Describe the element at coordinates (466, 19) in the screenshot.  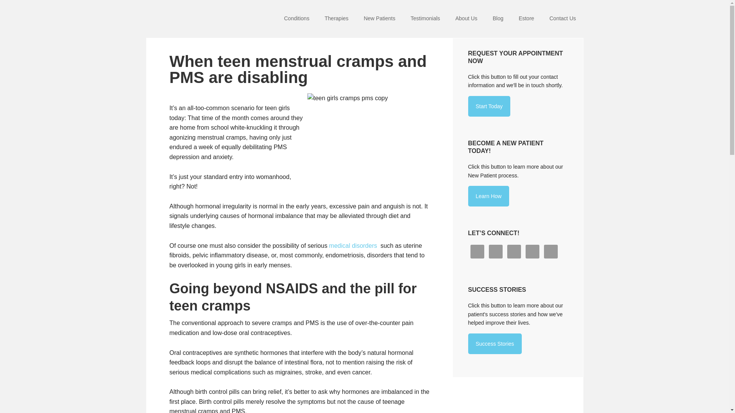
I see `About Us` at that location.